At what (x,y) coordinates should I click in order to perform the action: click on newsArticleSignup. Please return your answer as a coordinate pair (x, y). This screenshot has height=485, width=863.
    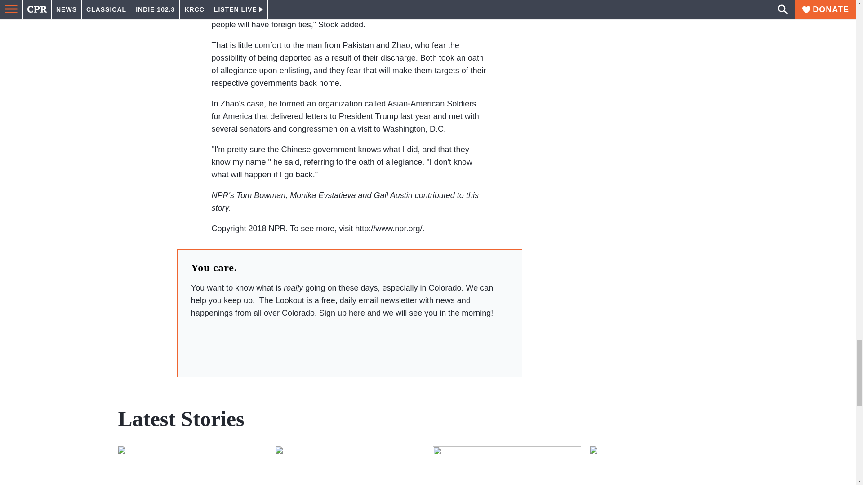
    Looking at the image, I should click on (349, 344).